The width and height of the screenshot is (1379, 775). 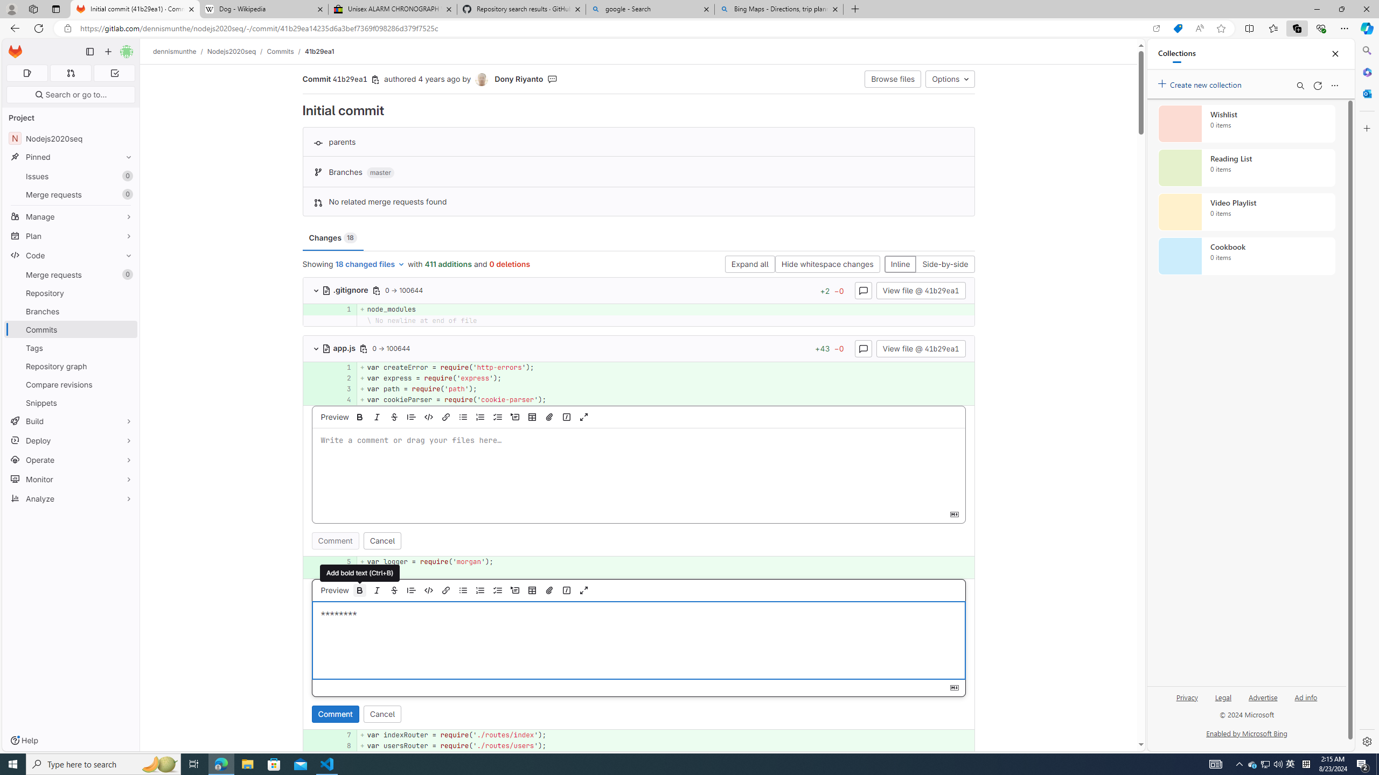 What do you see at coordinates (71, 460) in the screenshot?
I see `Operate` at bounding box center [71, 460].